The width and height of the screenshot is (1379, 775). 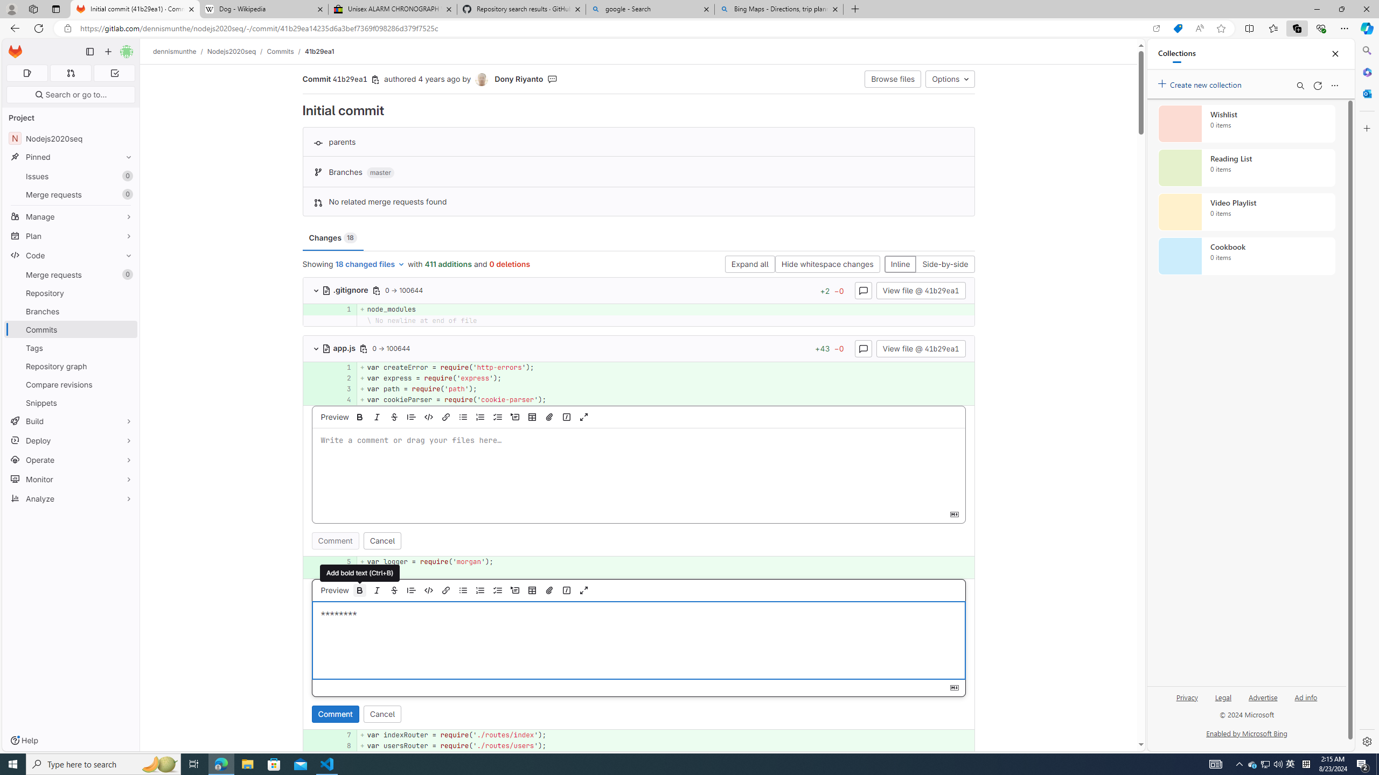 What do you see at coordinates (71, 460) in the screenshot?
I see `Operate` at bounding box center [71, 460].